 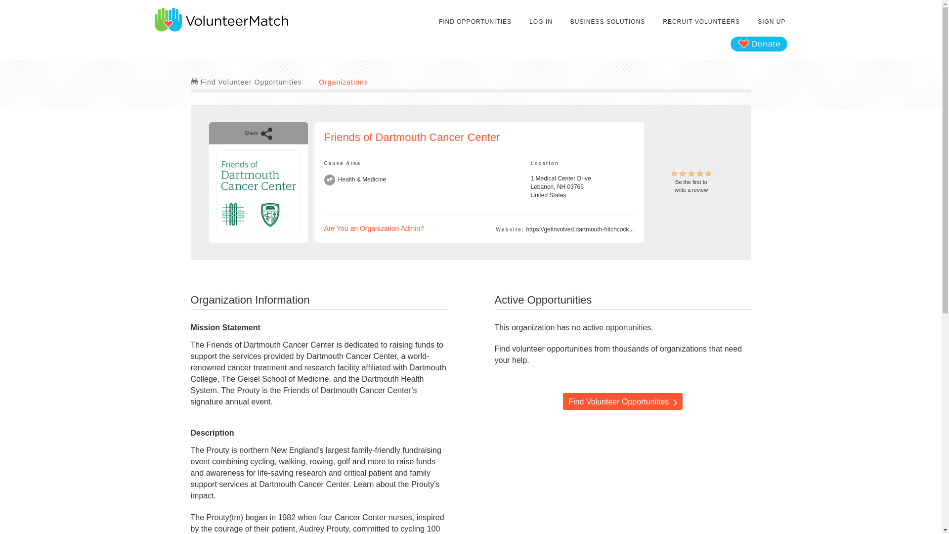 I want to click on RECRUIT VOLUNTEERS, so click(x=622, y=401).